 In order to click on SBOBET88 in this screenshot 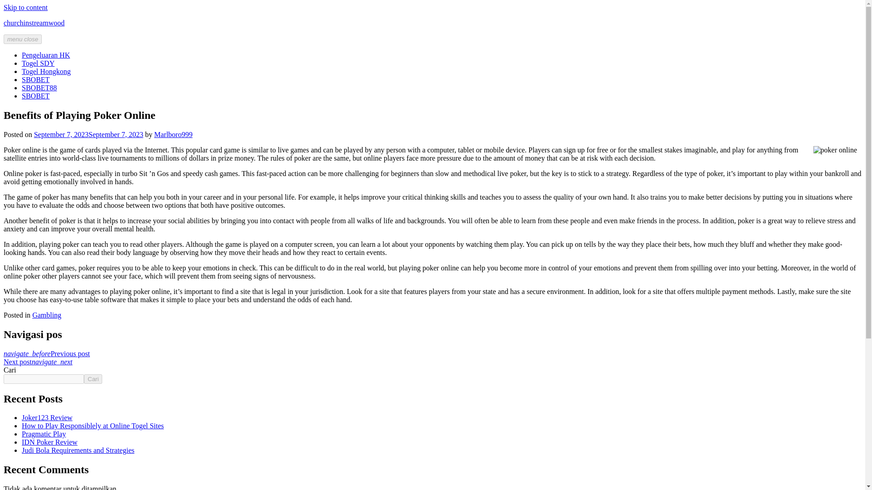, I will do `click(39, 87)`.